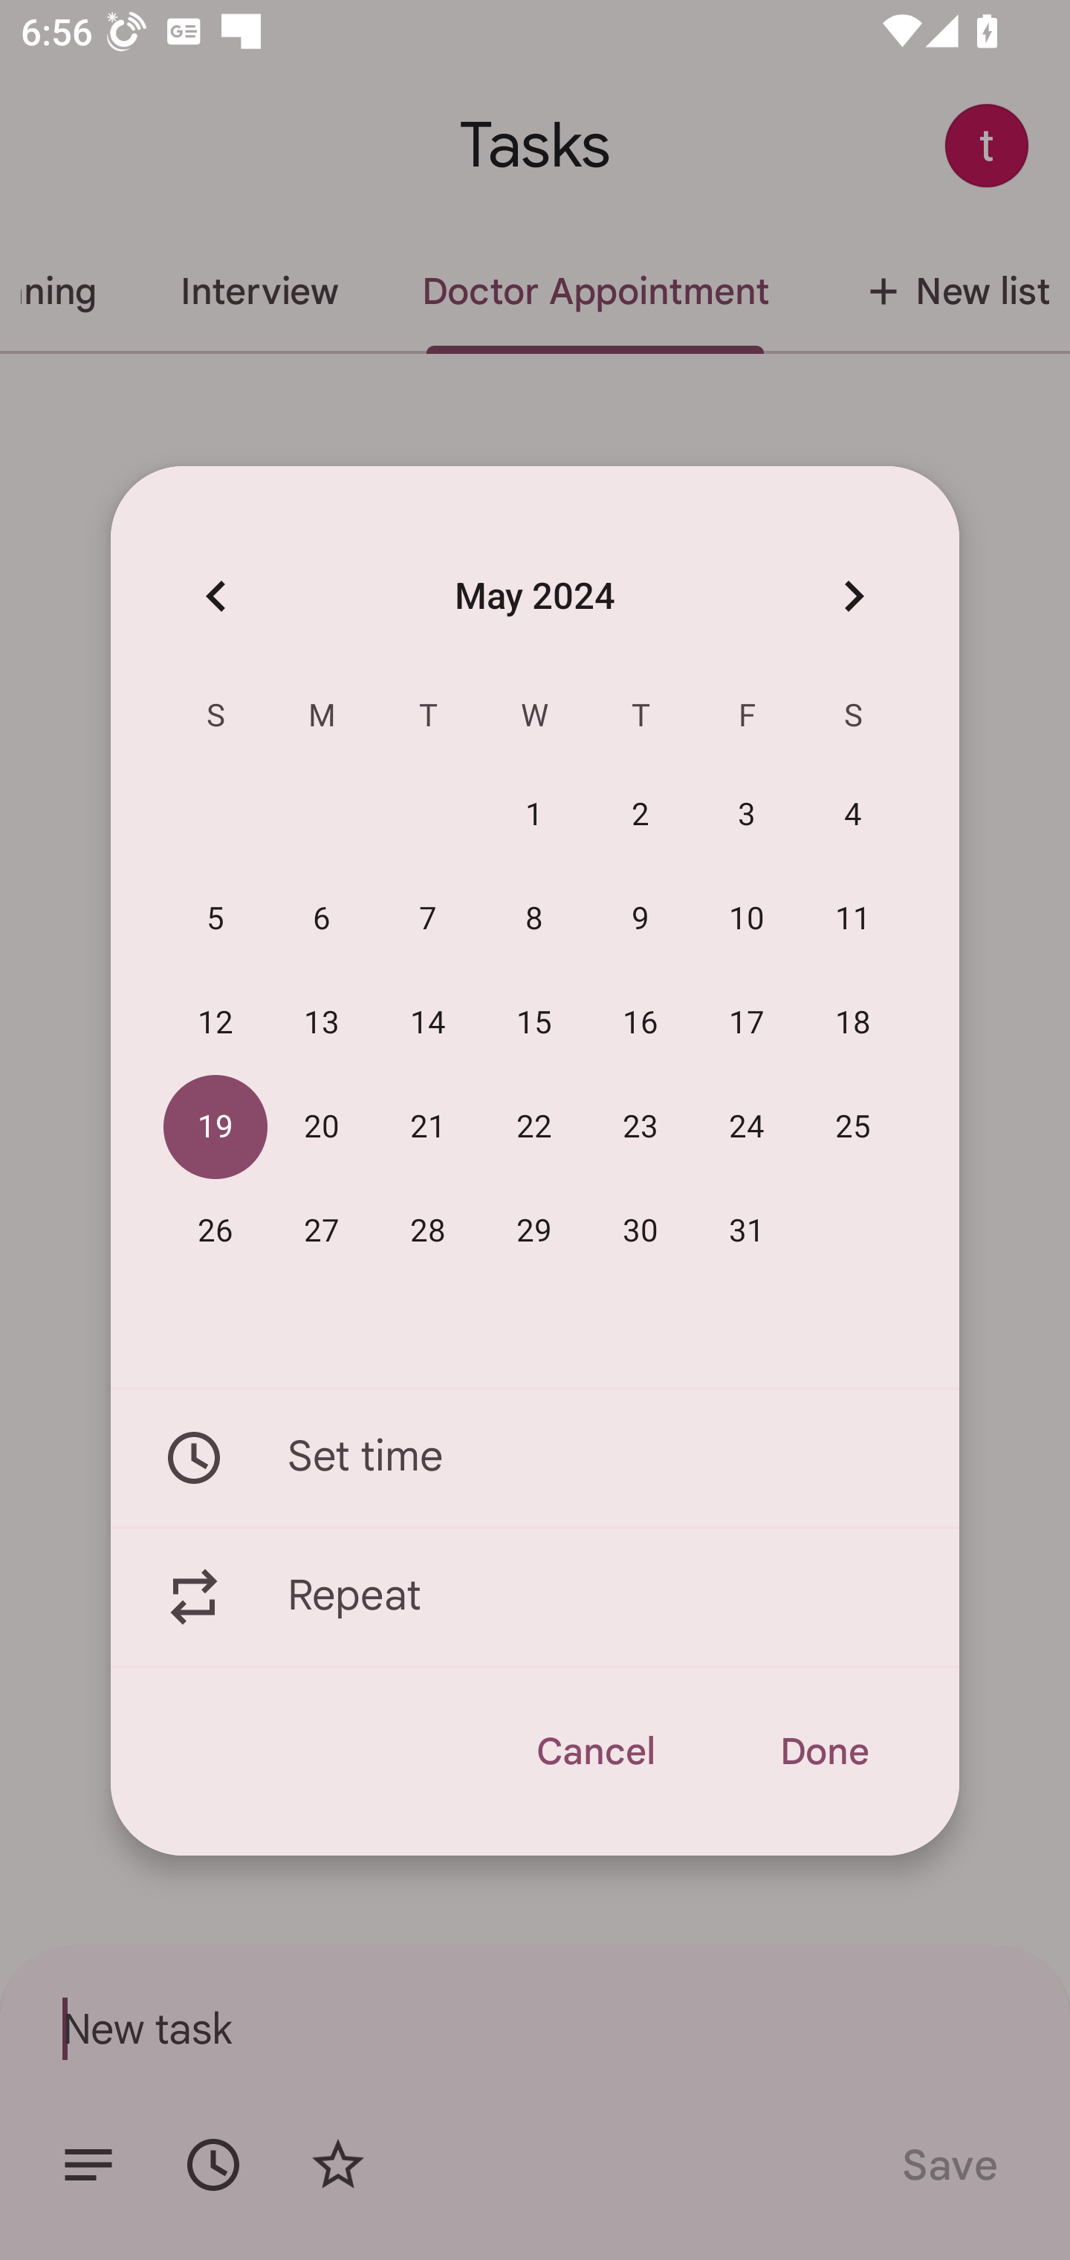  Describe the element at coordinates (535, 1457) in the screenshot. I see `Set time` at that location.